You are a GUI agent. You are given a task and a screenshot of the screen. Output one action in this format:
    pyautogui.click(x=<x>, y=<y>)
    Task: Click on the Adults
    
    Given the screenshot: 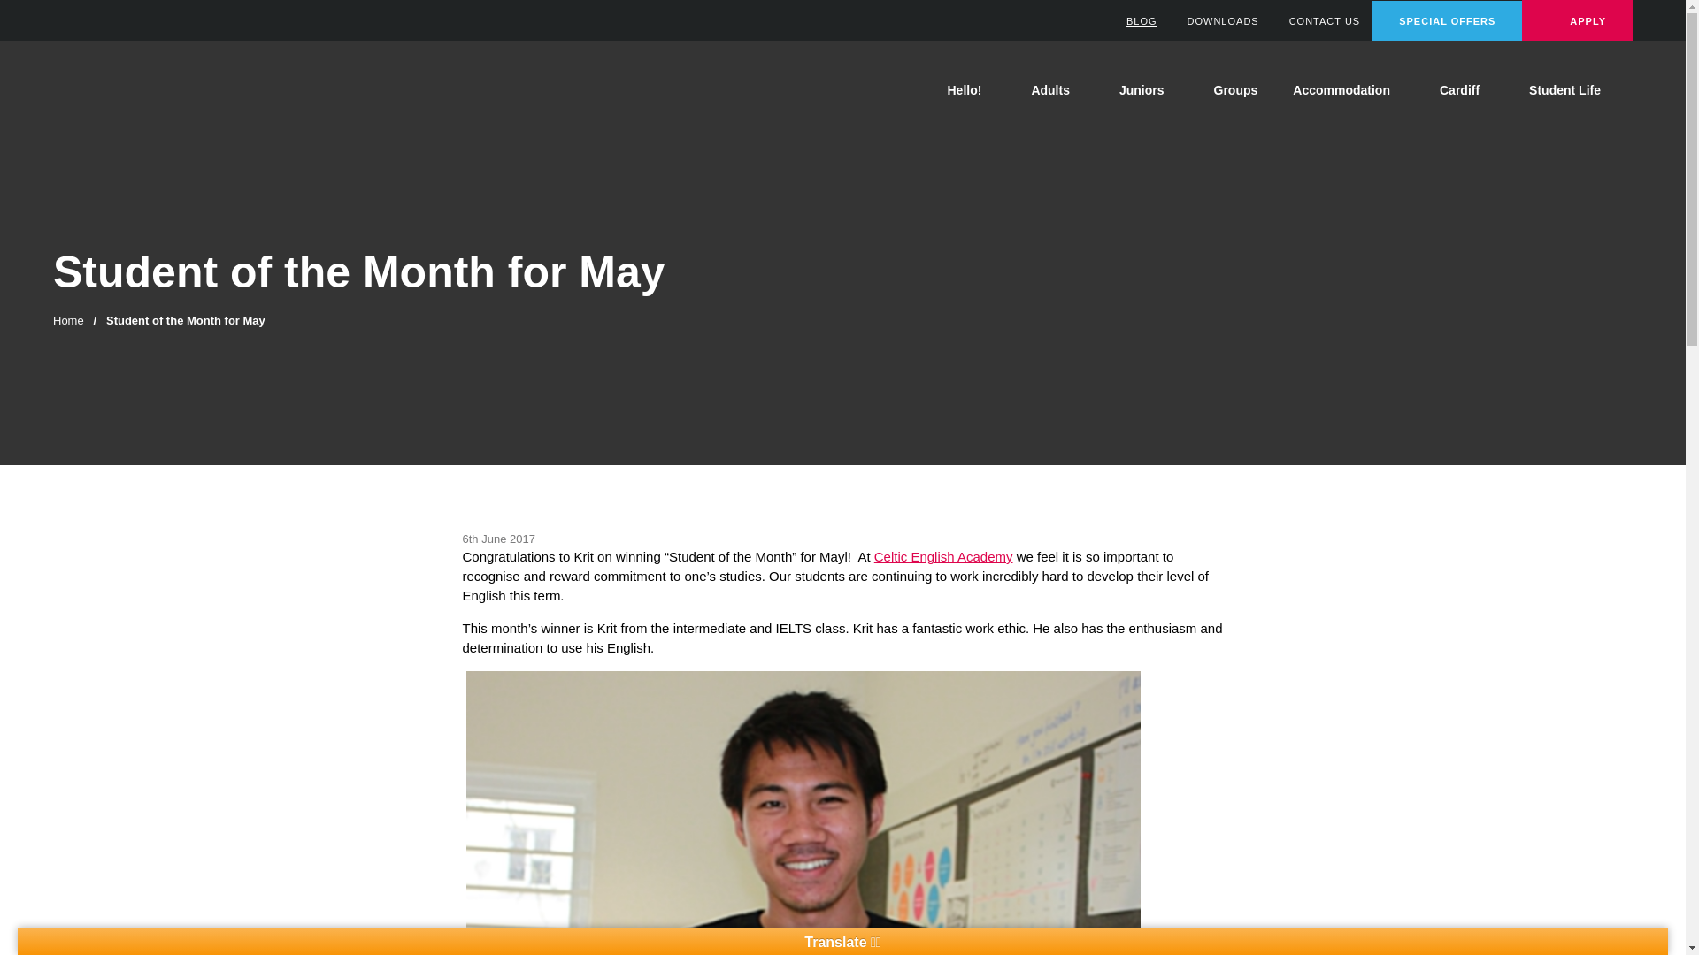 What is the action you would take?
    pyautogui.click(x=1057, y=90)
    